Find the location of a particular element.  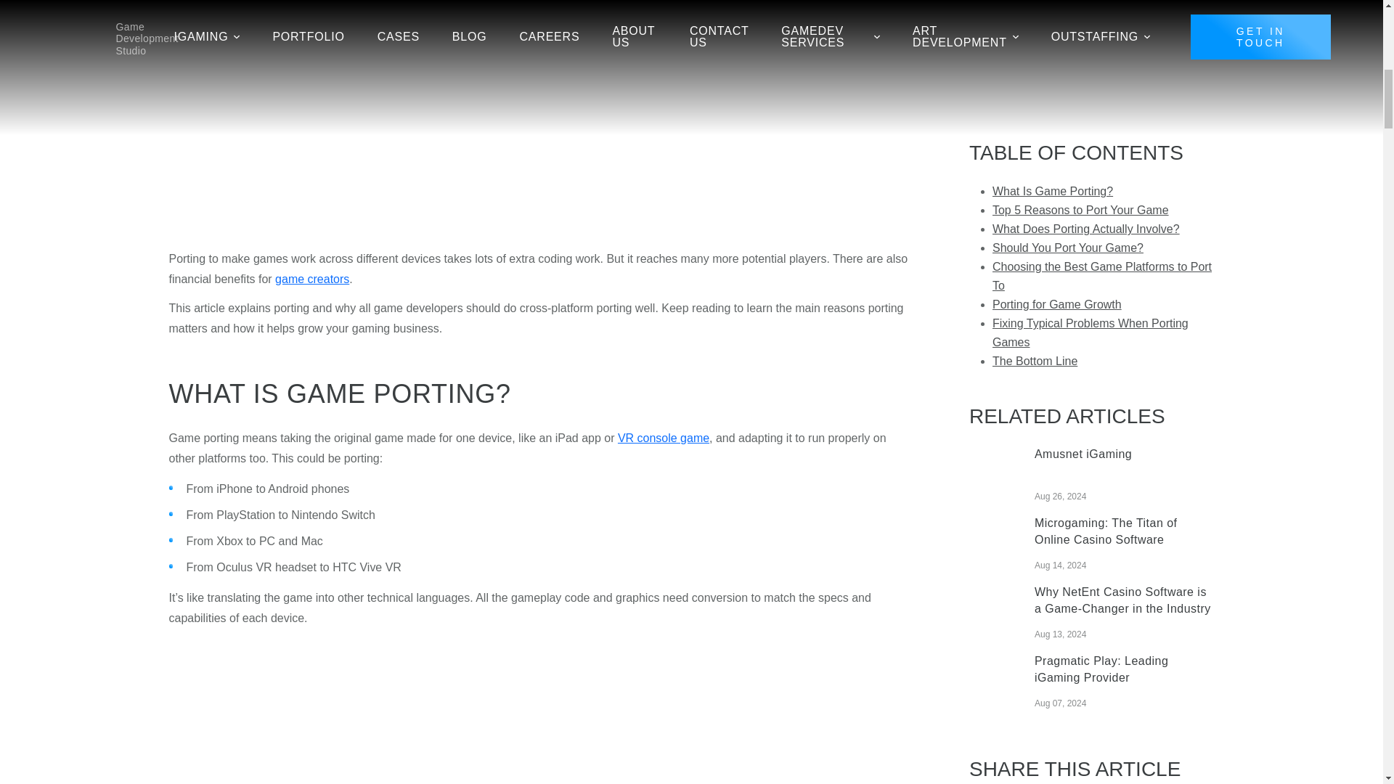

YouTube video player is located at coordinates (372, 711).